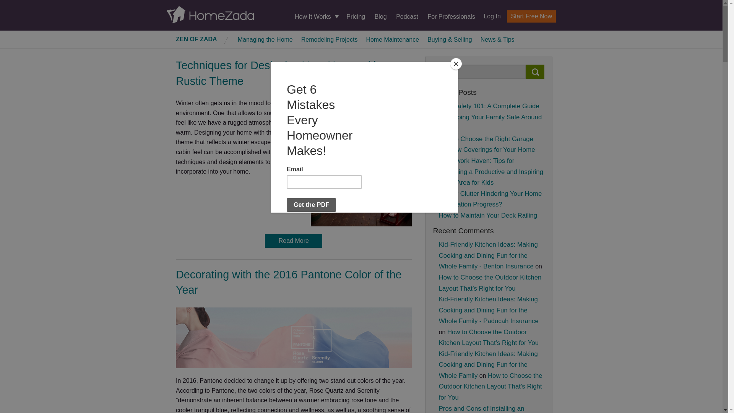  What do you see at coordinates (392, 39) in the screenshot?
I see `Home Maintenance` at bounding box center [392, 39].